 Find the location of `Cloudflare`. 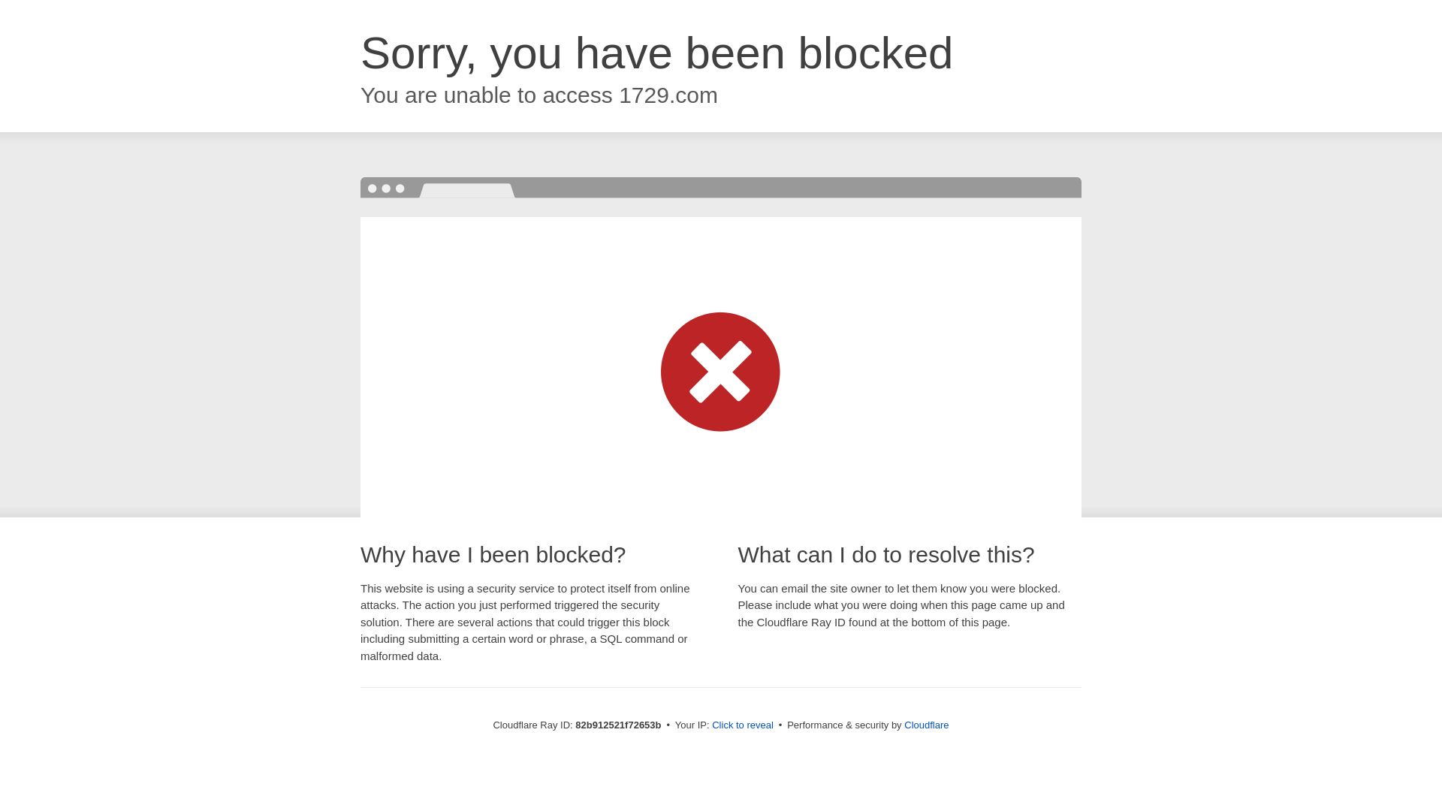

Cloudflare is located at coordinates (927, 725).